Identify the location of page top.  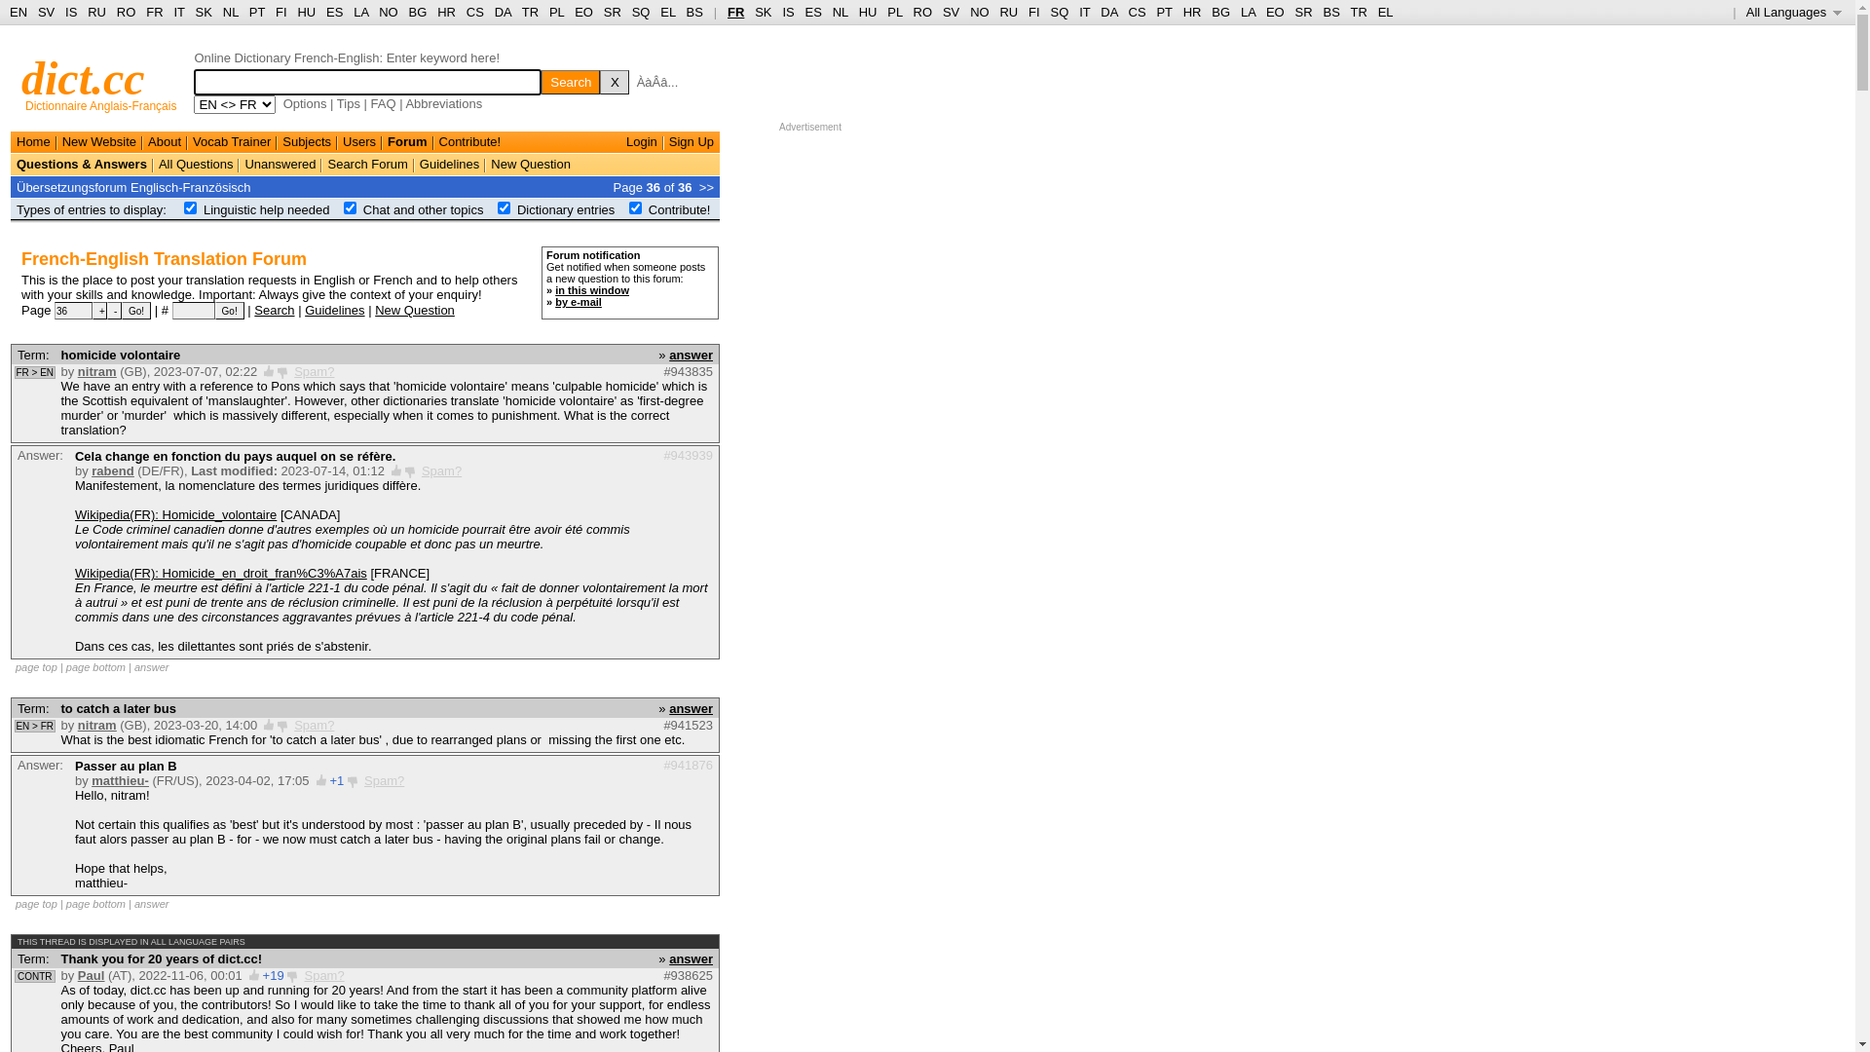
(37, 904).